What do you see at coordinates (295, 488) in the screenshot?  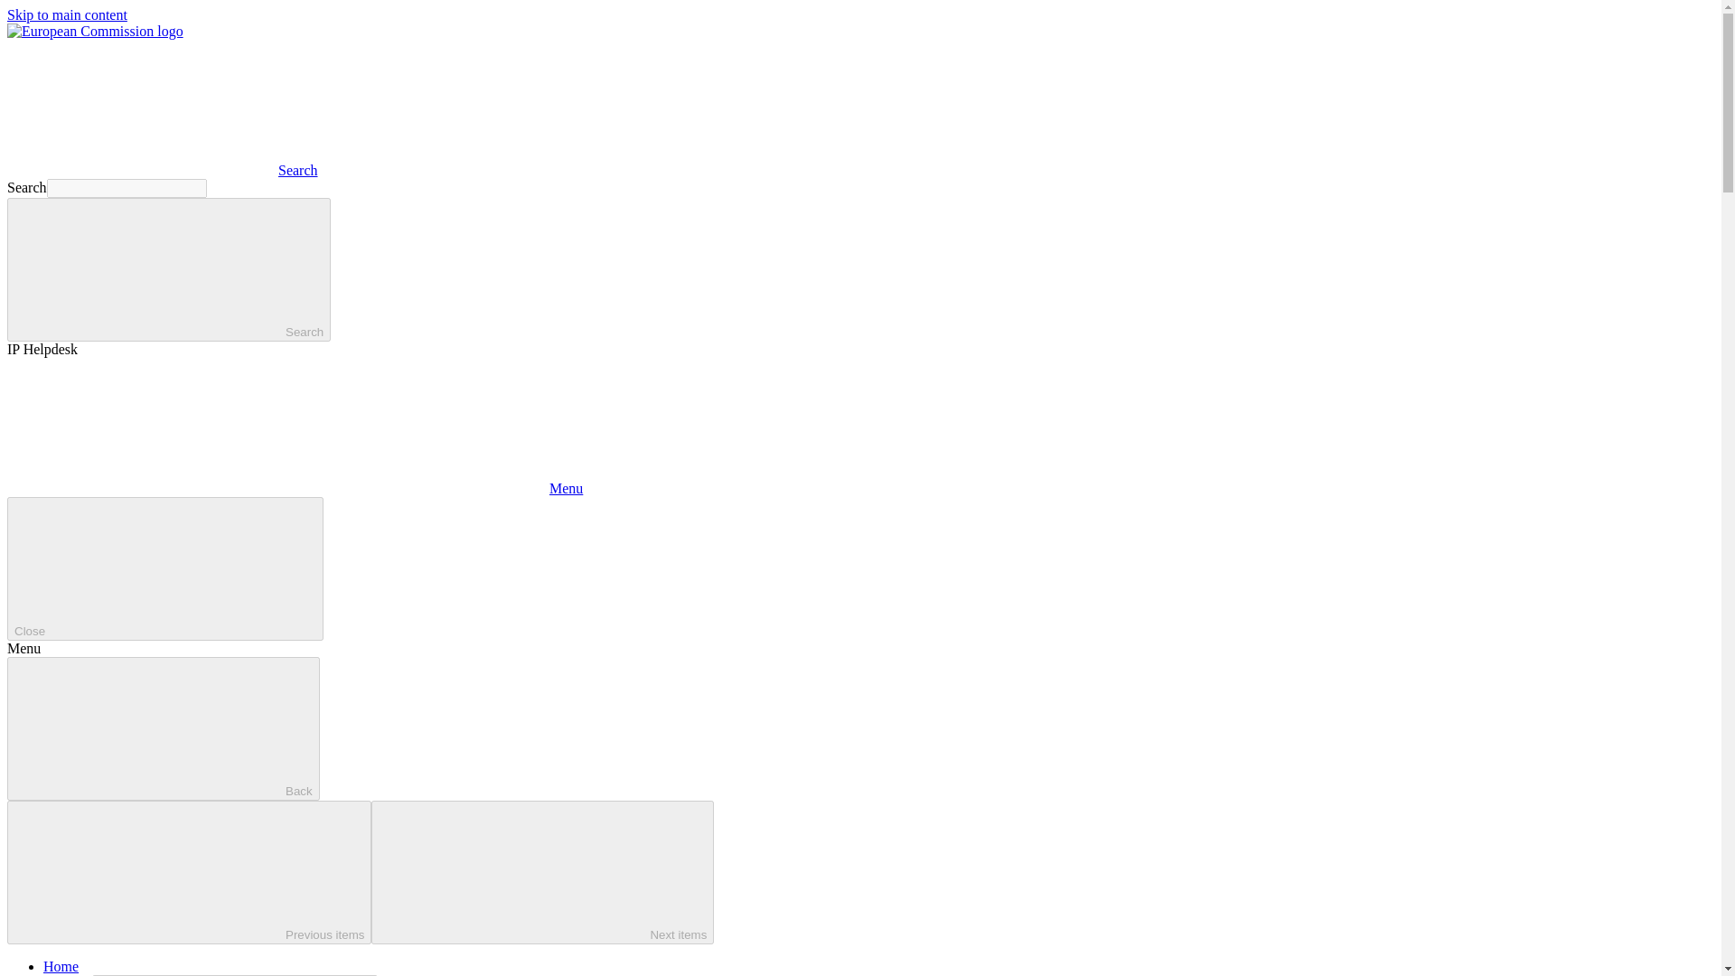 I see `Menu` at bounding box center [295, 488].